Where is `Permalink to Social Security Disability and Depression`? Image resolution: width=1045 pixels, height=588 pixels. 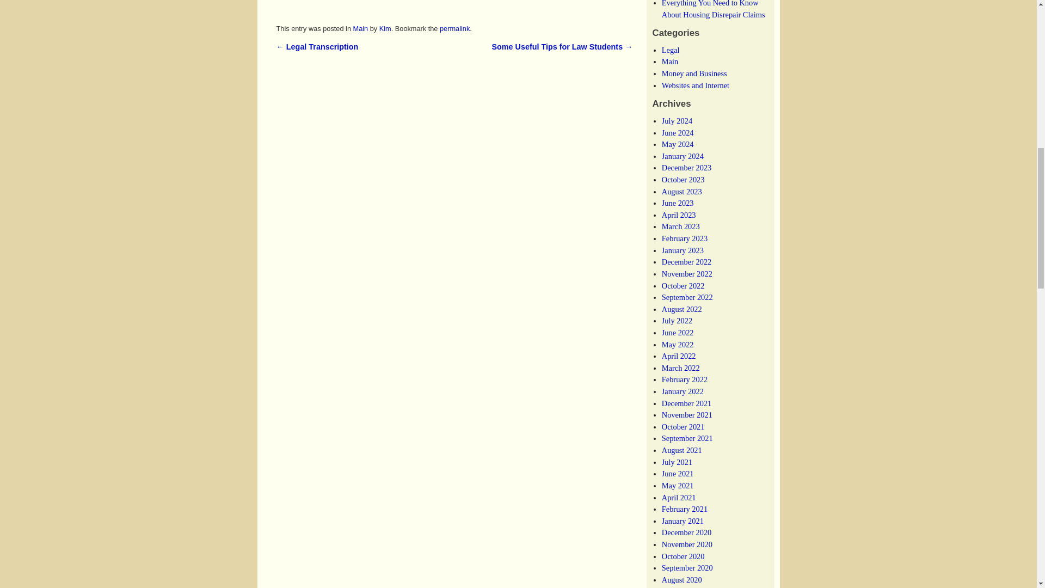 Permalink to Social Security Disability and Depression is located at coordinates (454, 28).